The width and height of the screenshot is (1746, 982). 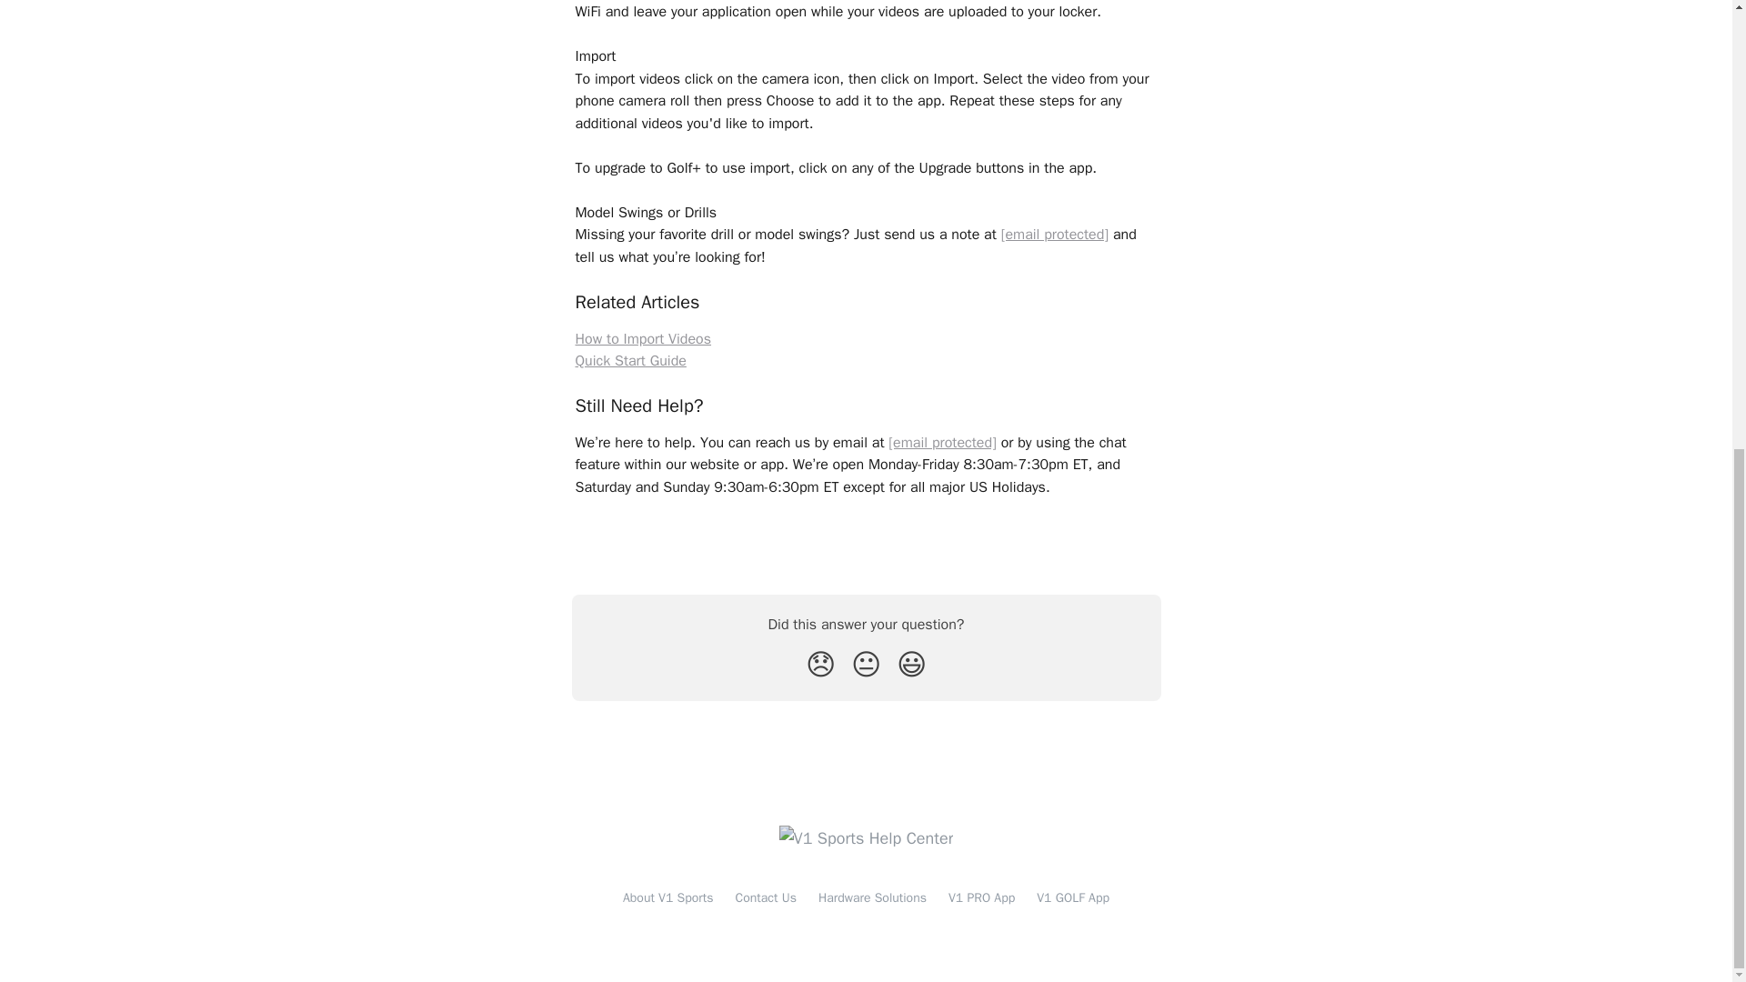 What do you see at coordinates (1073, 897) in the screenshot?
I see `V1 GOLF App` at bounding box center [1073, 897].